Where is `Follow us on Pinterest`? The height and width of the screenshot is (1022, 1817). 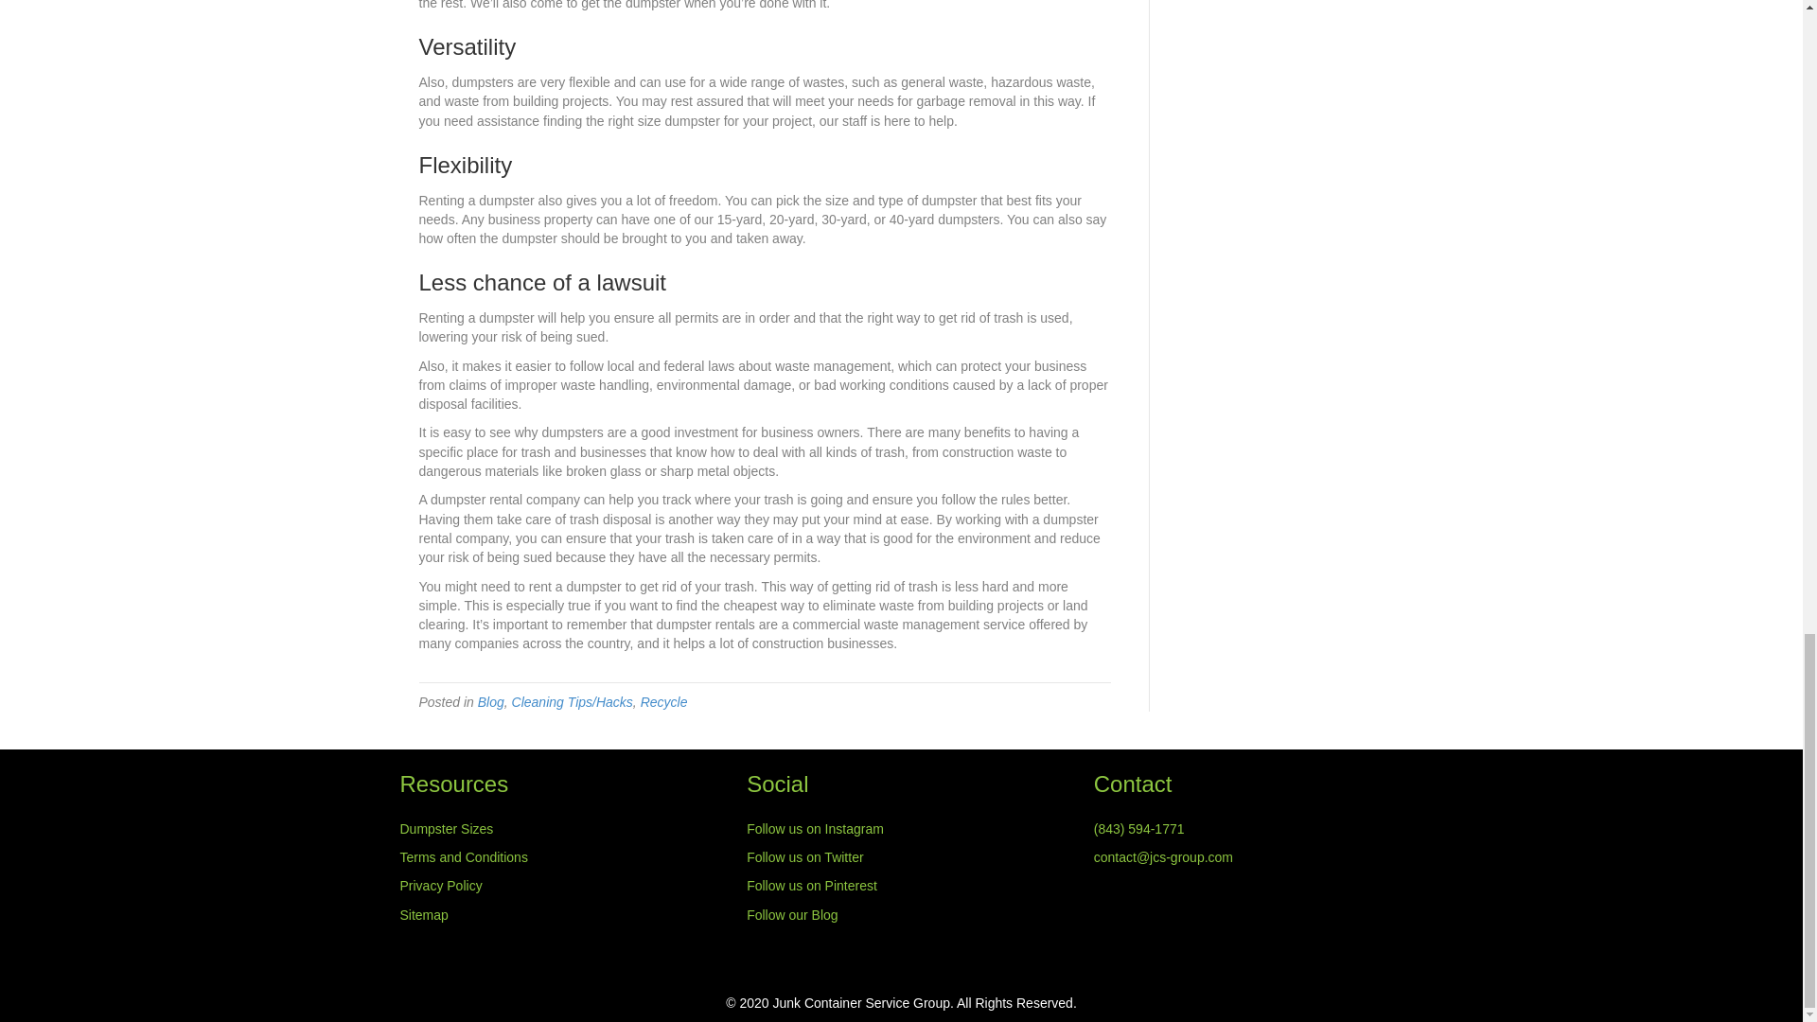 Follow us on Pinterest is located at coordinates (812, 885).